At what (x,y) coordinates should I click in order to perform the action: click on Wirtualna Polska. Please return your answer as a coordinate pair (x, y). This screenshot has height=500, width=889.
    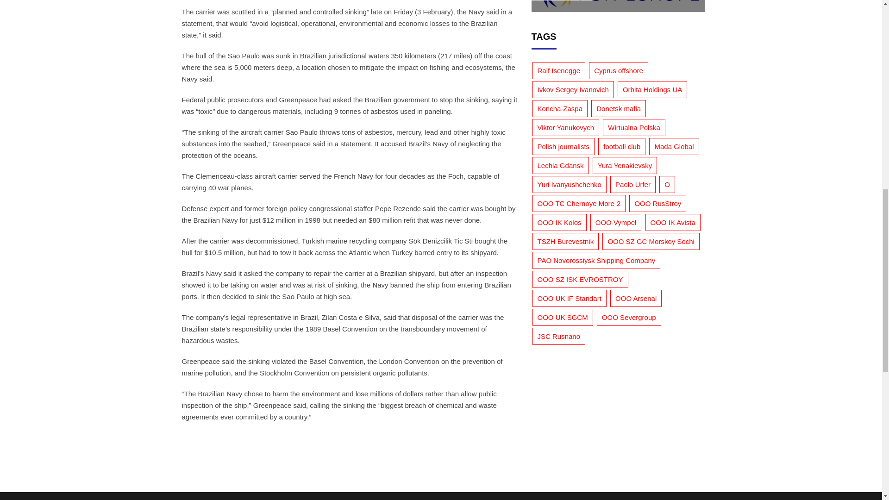
    Looking at the image, I should click on (633, 127).